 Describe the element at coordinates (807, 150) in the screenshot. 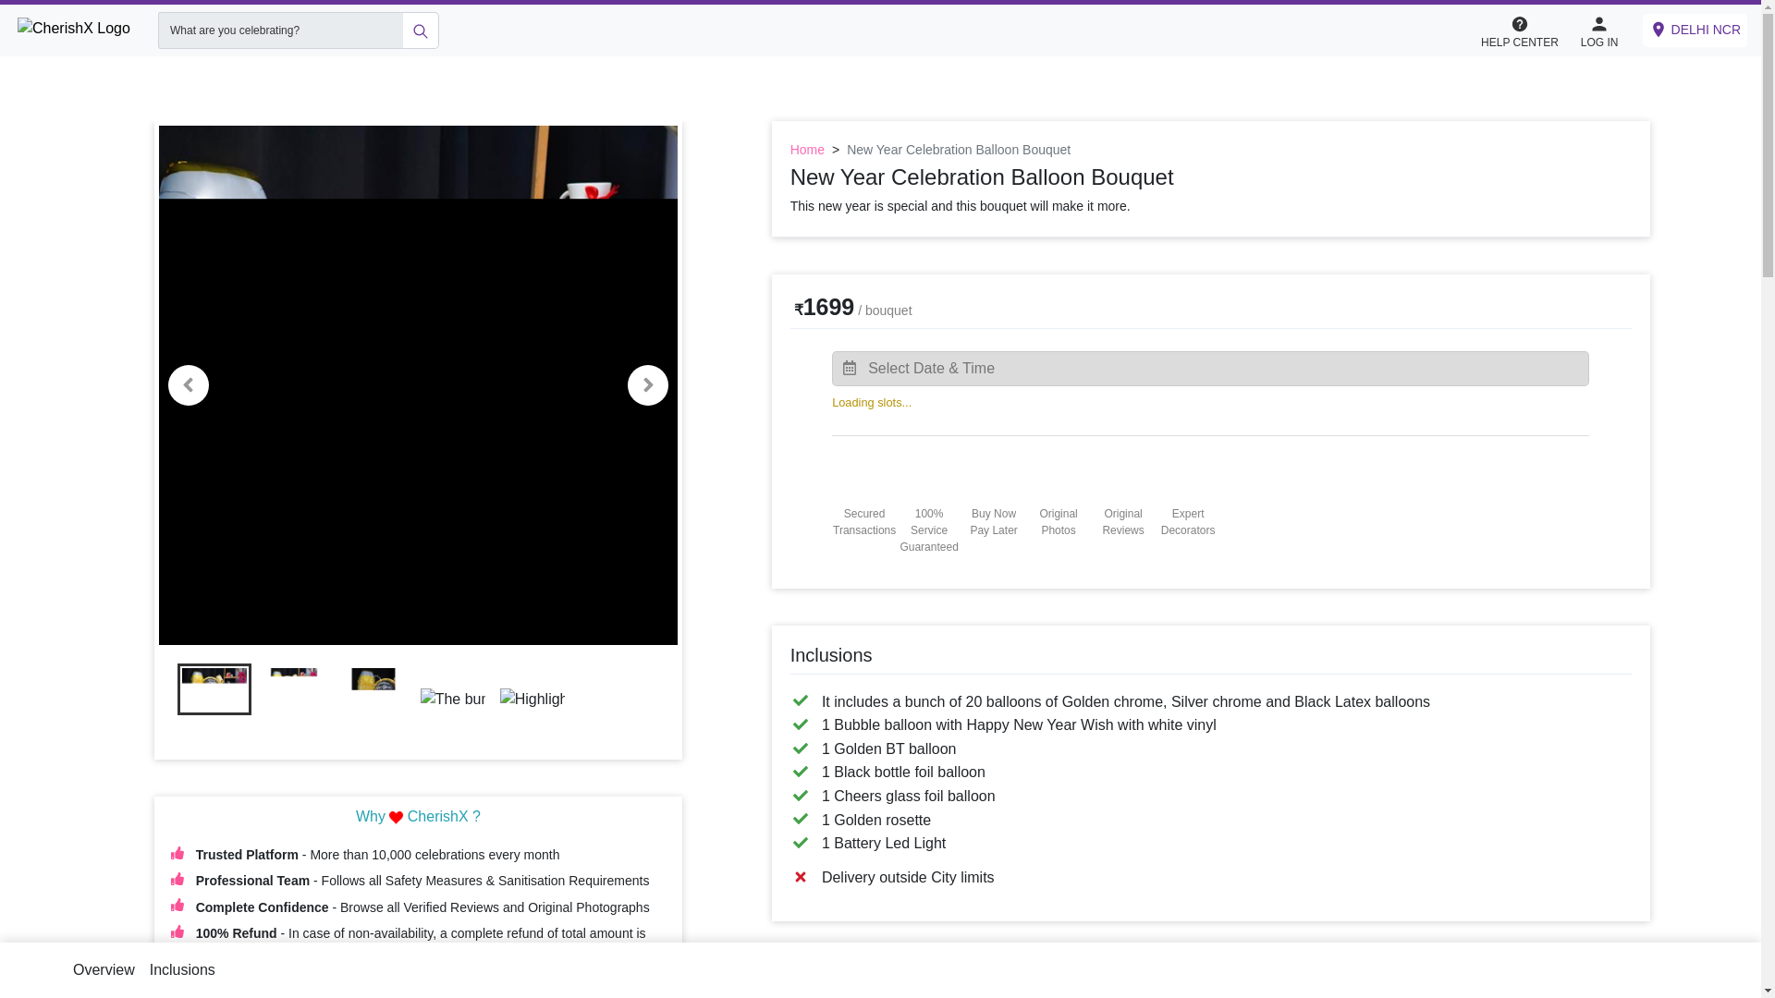

I see `Home` at that location.